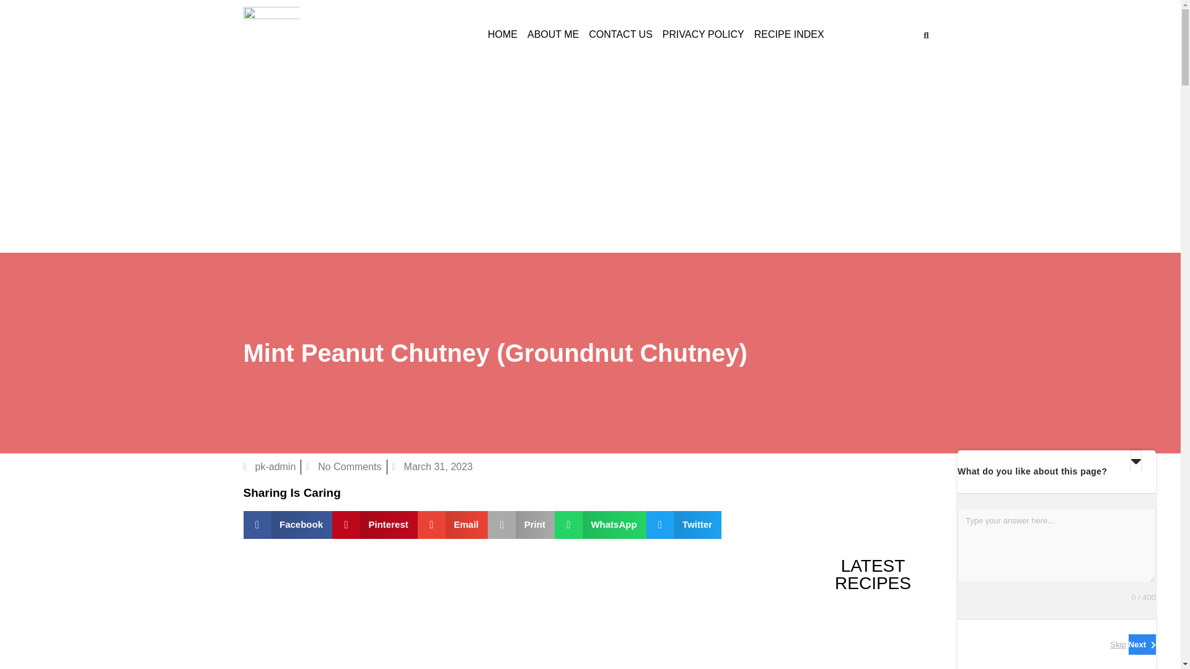 The width and height of the screenshot is (1190, 669). Describe the element at coordinates (553, 35) in the screenshot. I see `ABOUT ME` at that location.